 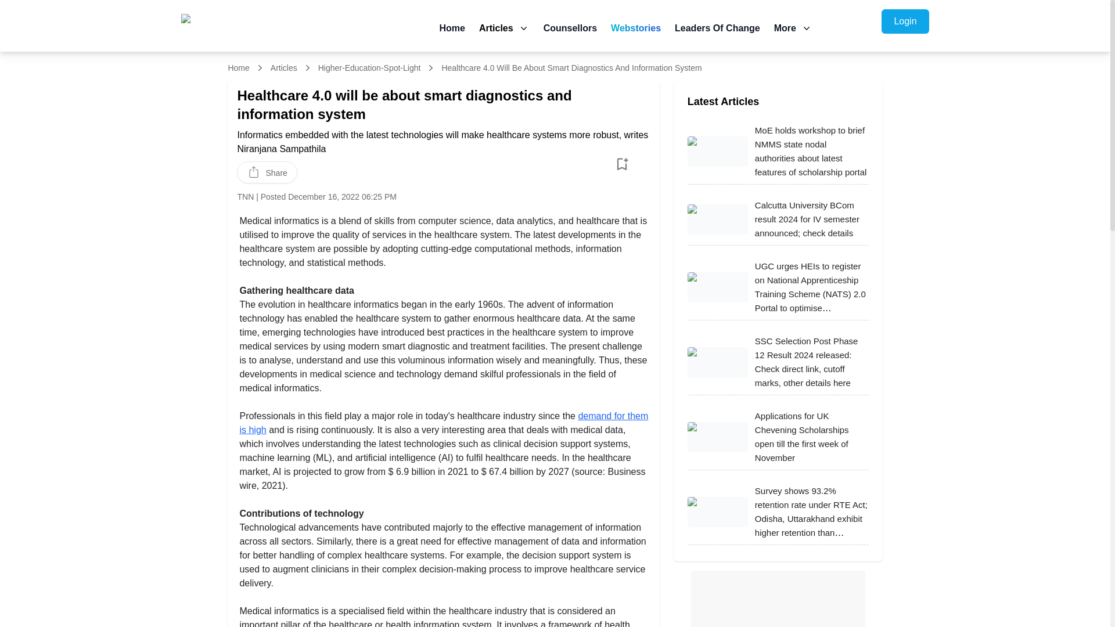 What do you see at coordinates (793, 28) in the screenshot?
I see `More` at bounding box center [793, 28].